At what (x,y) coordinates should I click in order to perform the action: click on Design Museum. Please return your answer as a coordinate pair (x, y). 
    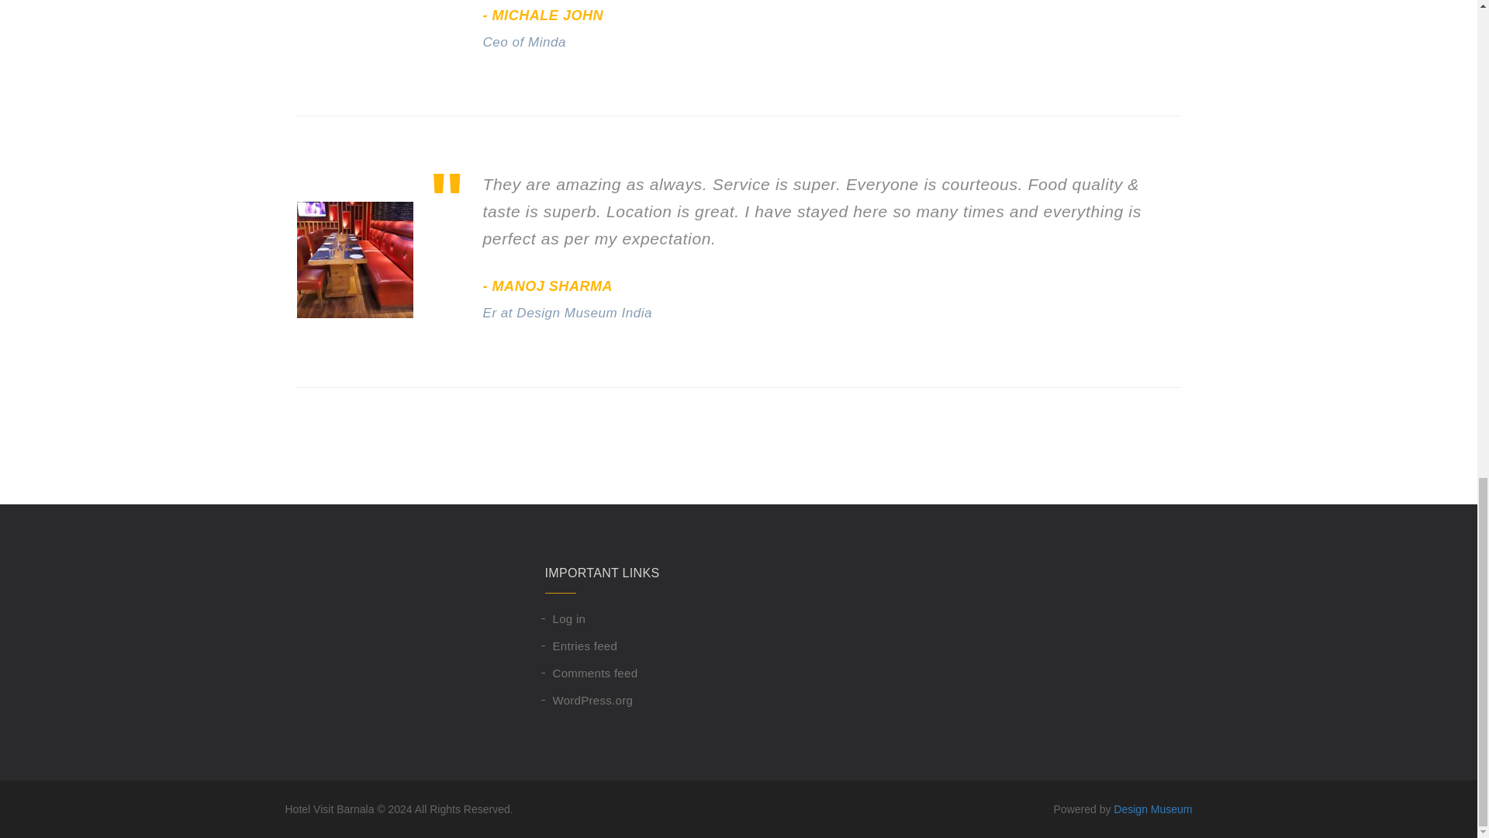
    Looking at the image, I should click on (1152, 809).